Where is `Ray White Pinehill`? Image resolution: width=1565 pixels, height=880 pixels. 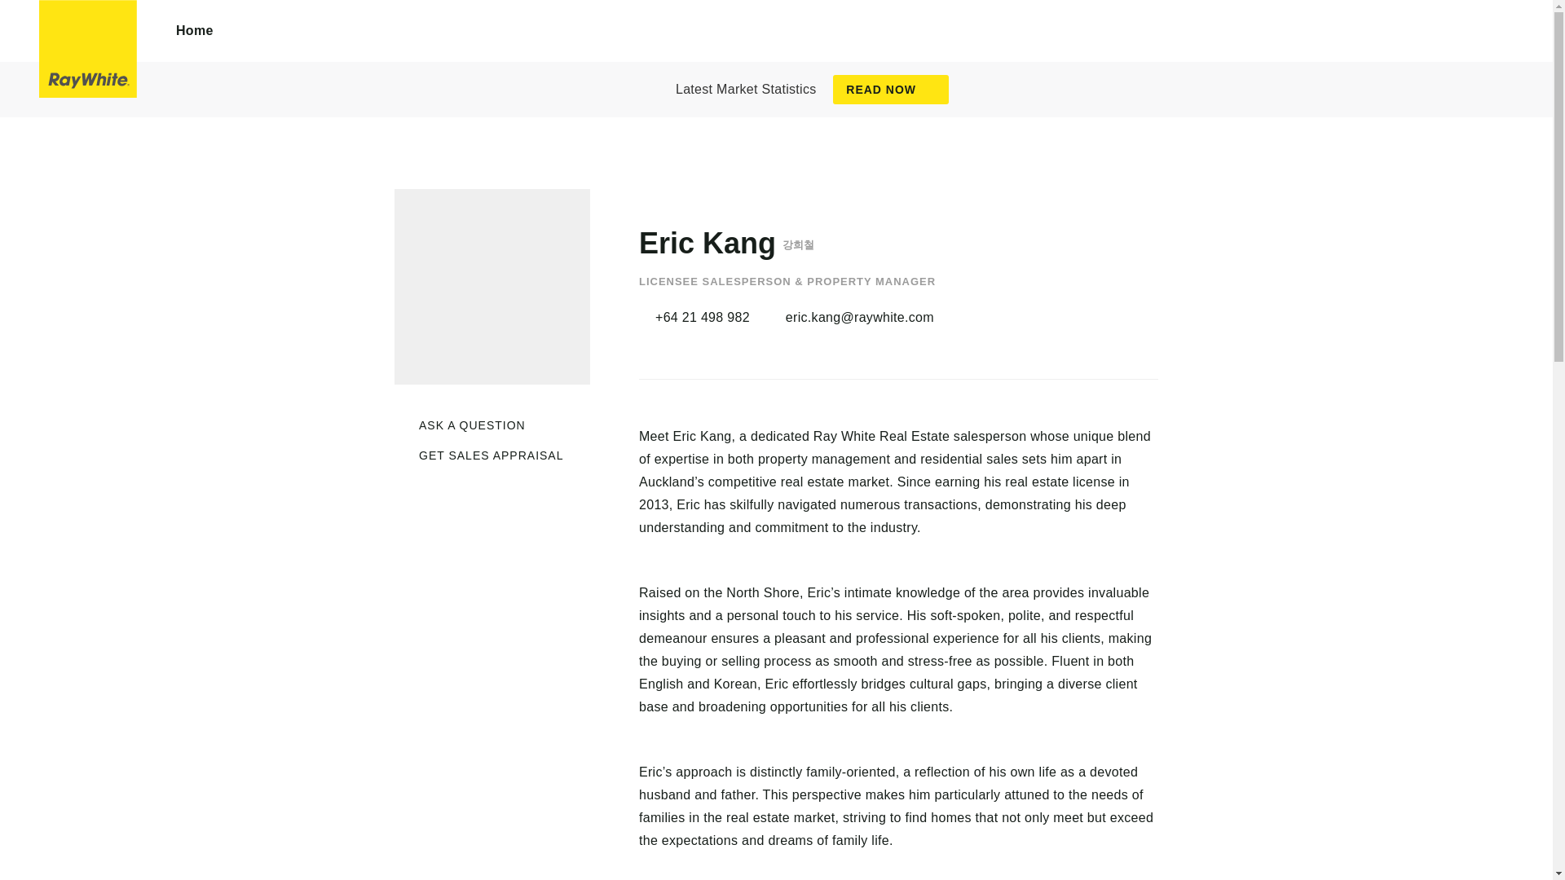
Ray White Pinehill is located at coordinates (88, 49).